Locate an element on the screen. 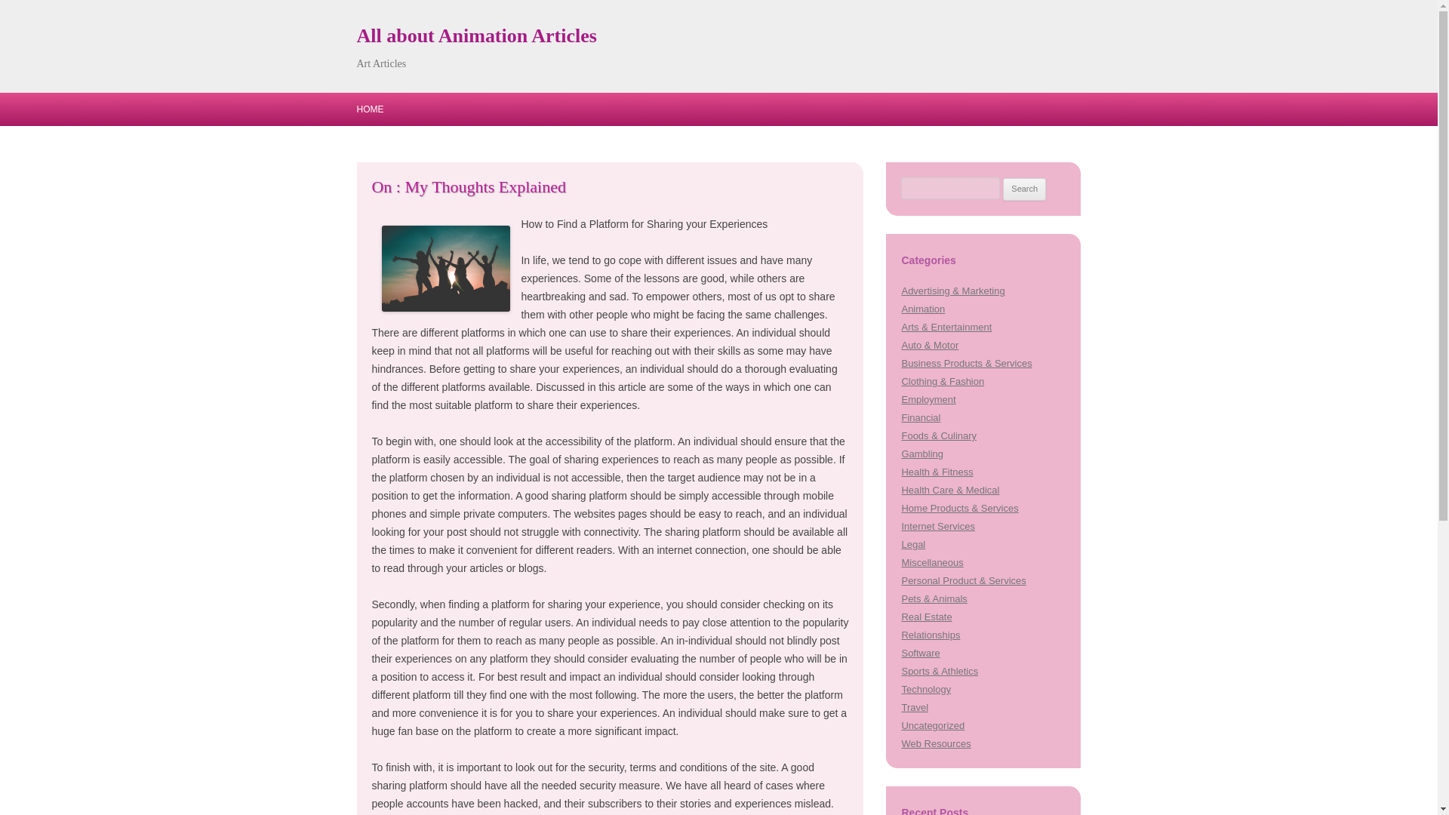 The width and height of the screenshot is (1449, 815). Technology is located at coordinates (925, 690).